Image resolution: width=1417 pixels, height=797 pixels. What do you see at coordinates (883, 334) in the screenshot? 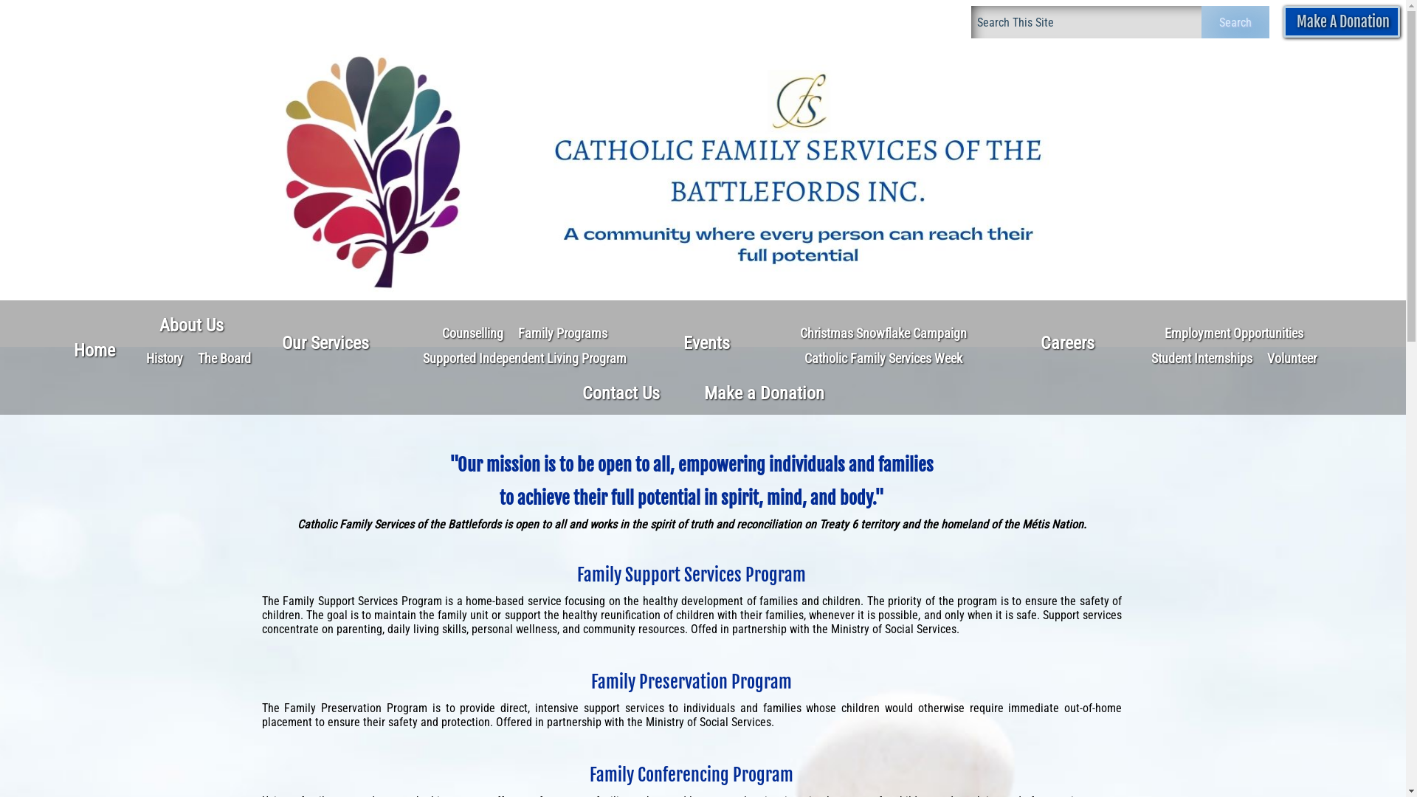
I see `Christmas Snowflake Campaign` at bounding box center [883, 334].